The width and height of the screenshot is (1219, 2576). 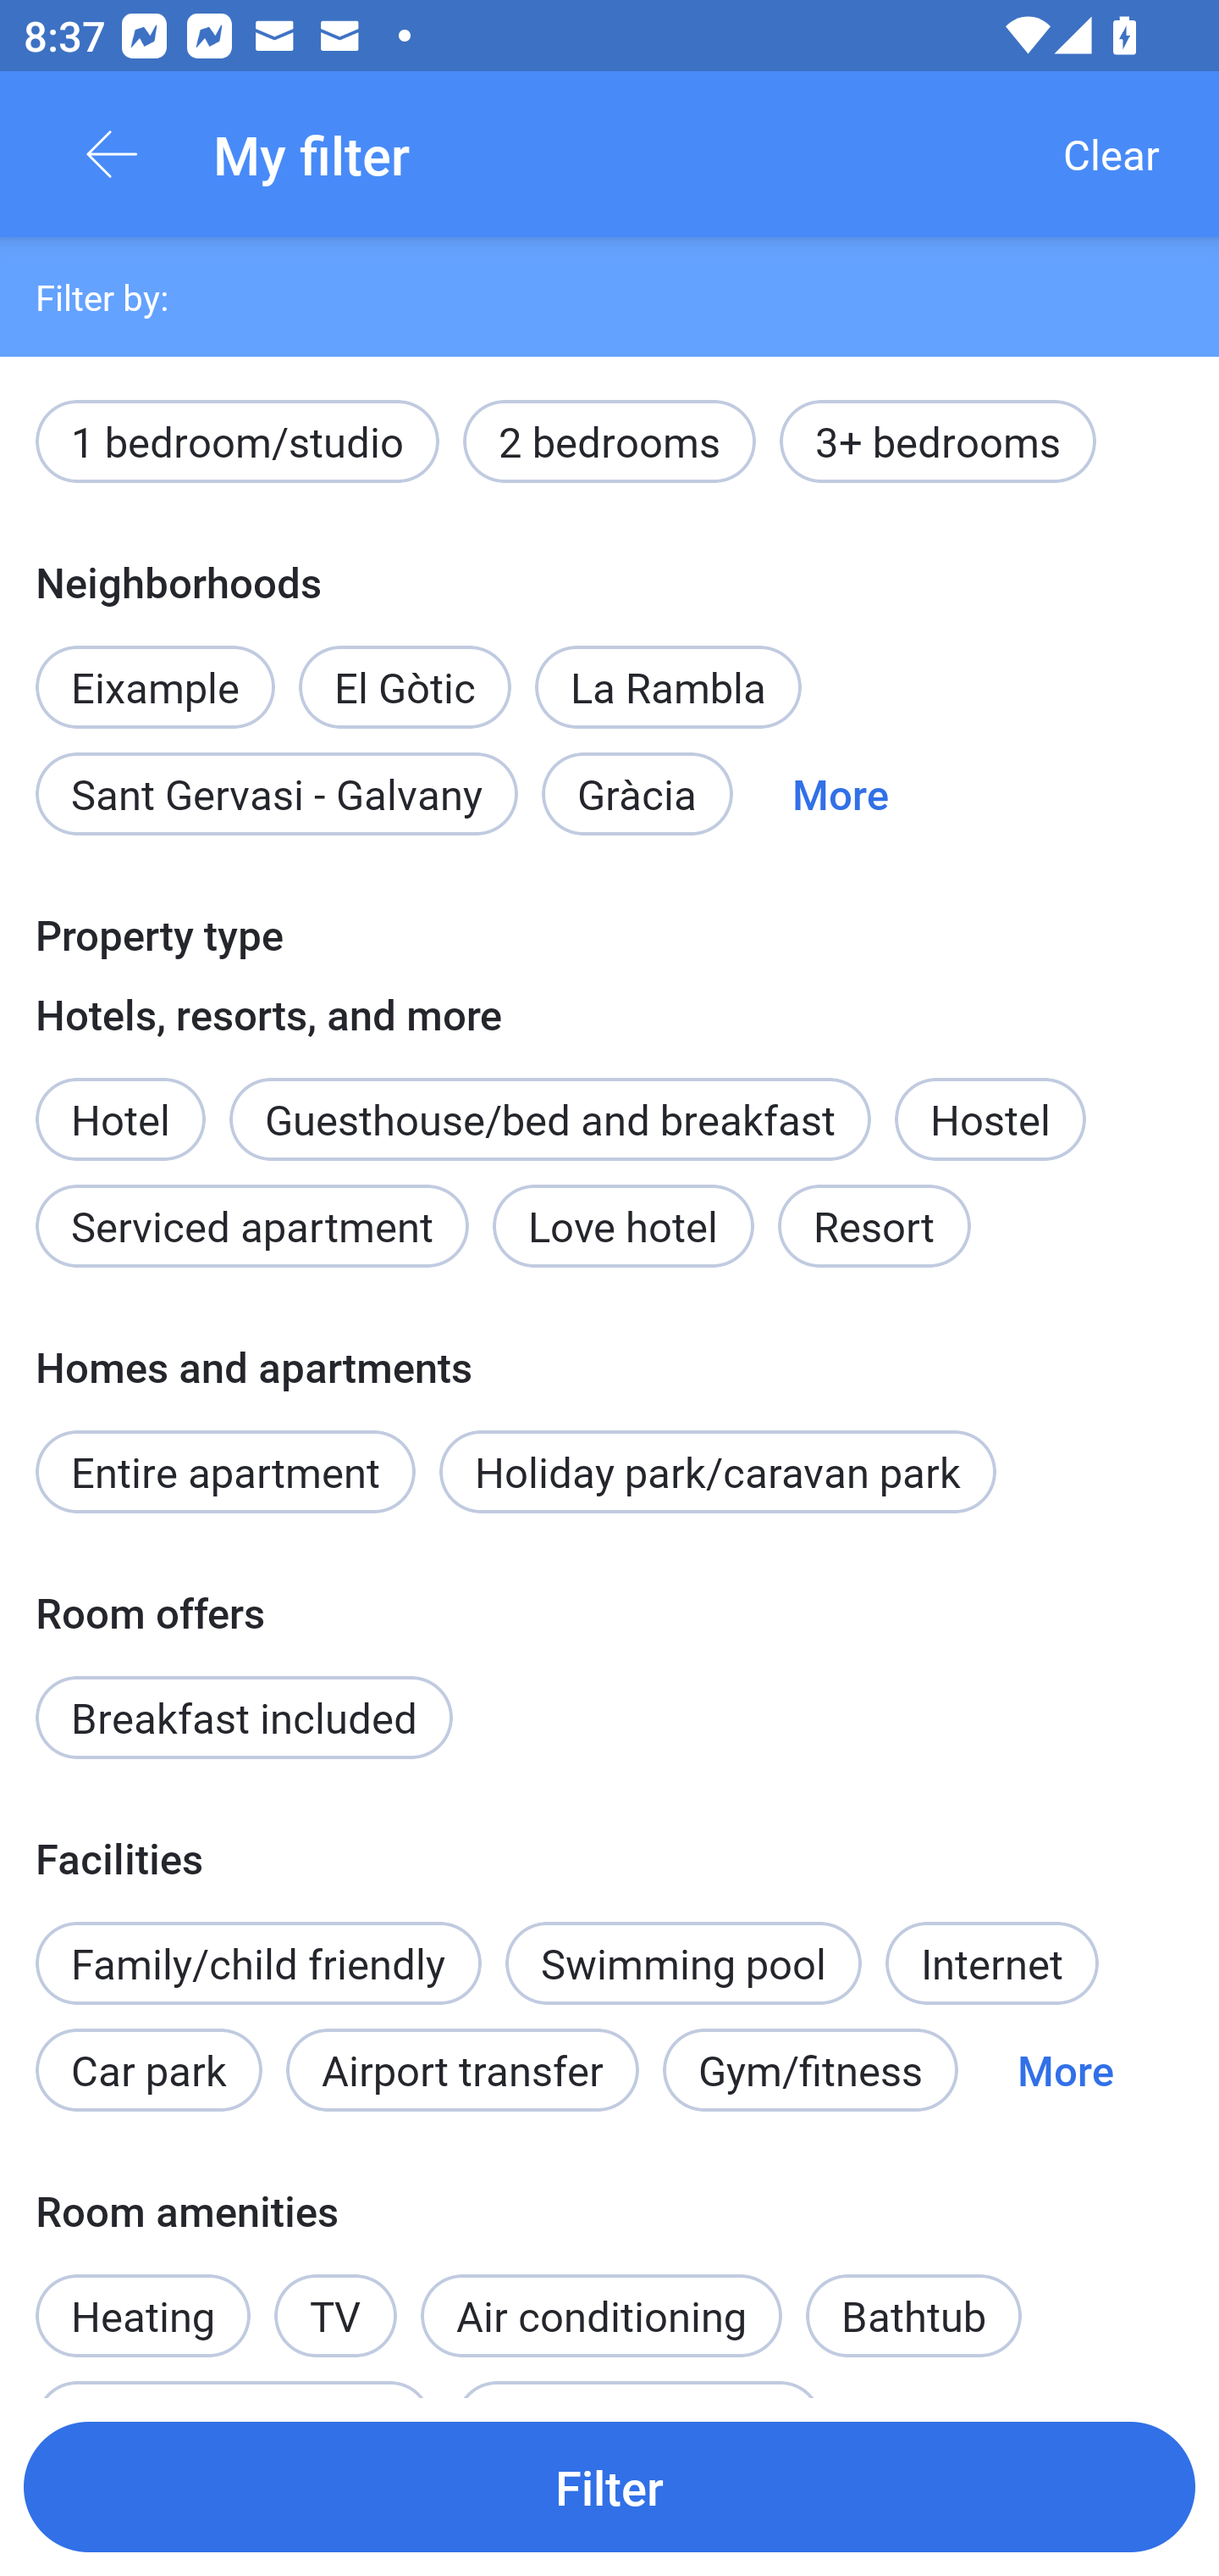 What do you see at coordinates (405, 669) in the screenshot?
I see `El Gòtic` at bounding box center [405, 669].